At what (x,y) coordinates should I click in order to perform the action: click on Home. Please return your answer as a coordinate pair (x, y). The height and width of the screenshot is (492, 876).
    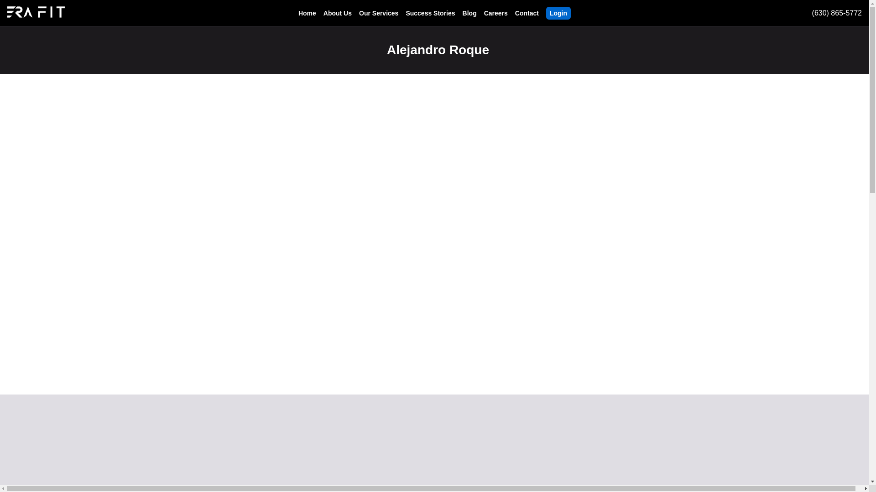
    Looking at the image, I should click on (308, 13).